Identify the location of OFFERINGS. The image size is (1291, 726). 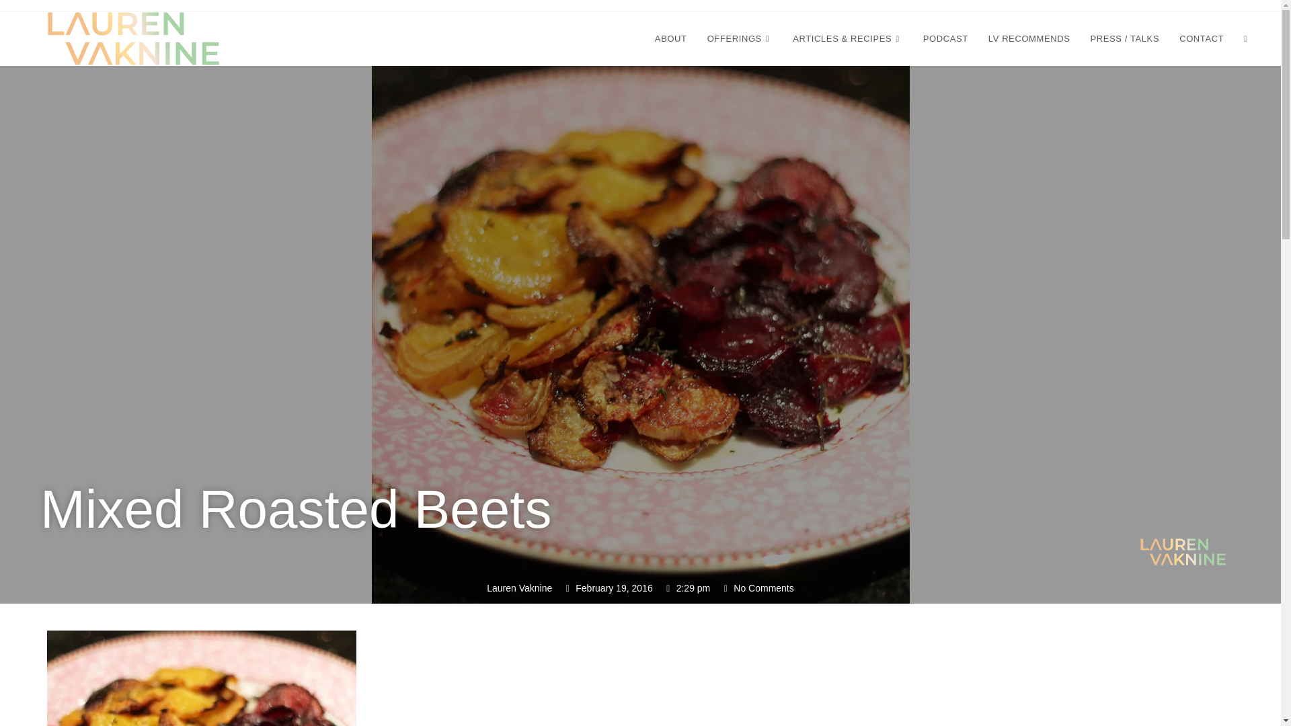
(740, 38).